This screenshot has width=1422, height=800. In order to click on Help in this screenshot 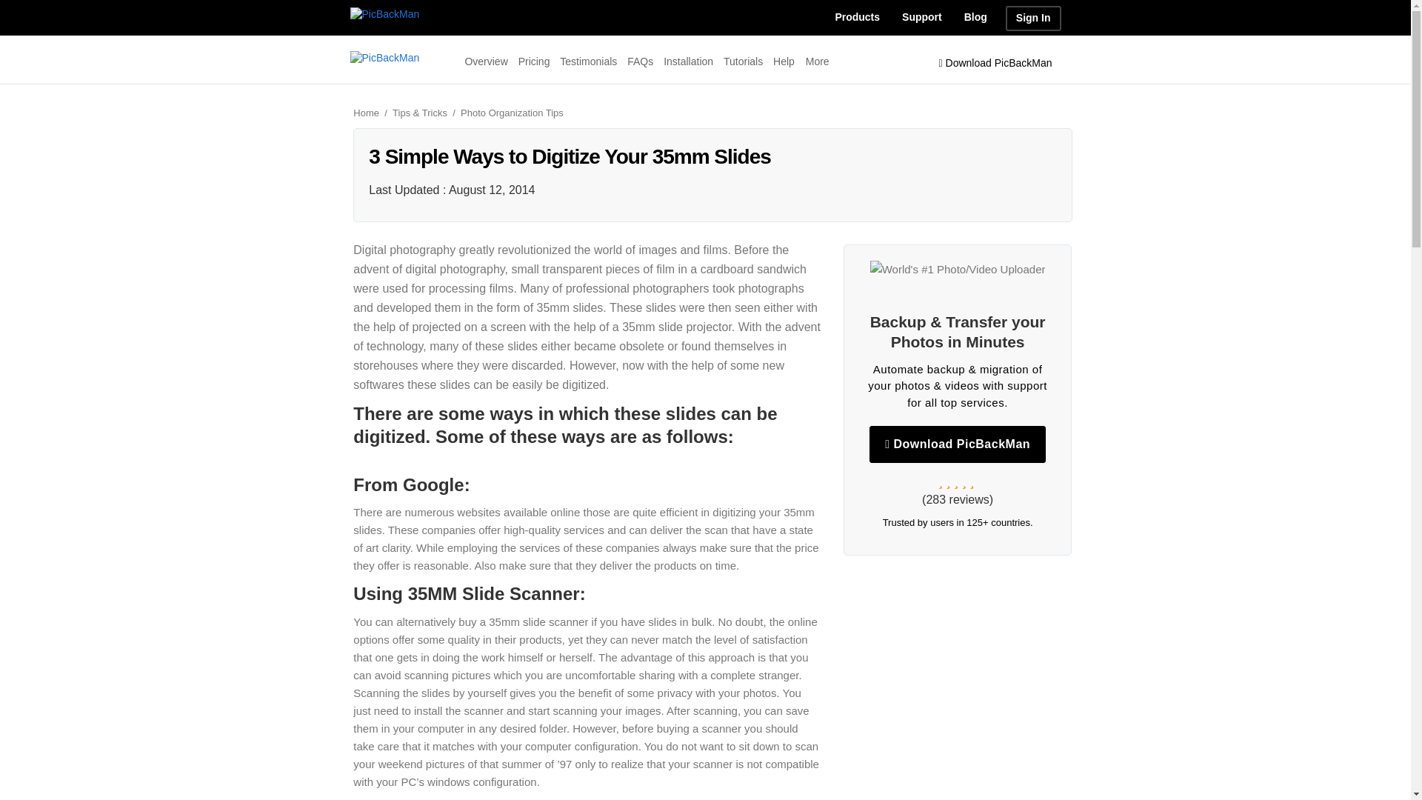, I will do `click(784, 61)`.